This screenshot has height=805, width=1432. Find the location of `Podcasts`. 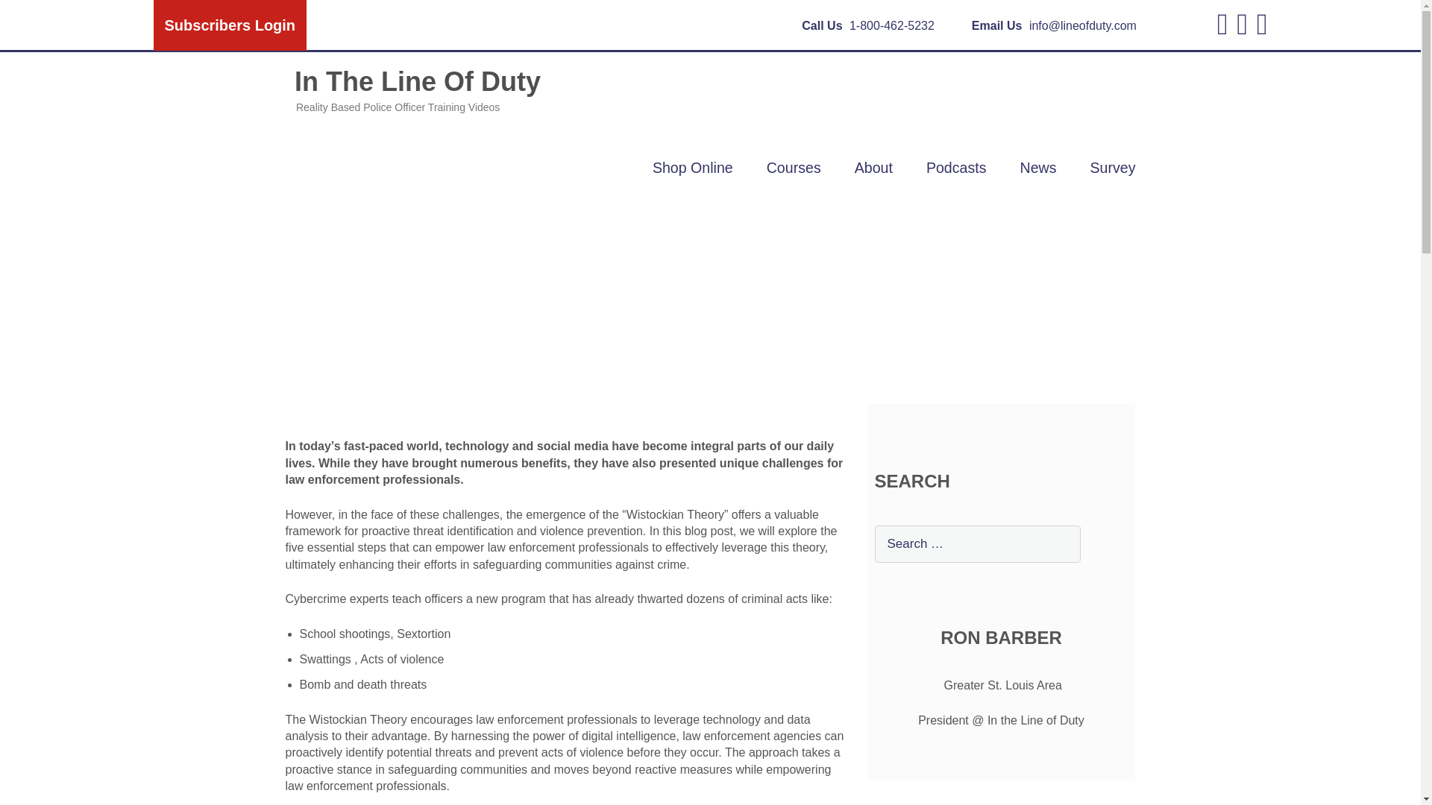

Podcasts is located at coordinates (956, 167).